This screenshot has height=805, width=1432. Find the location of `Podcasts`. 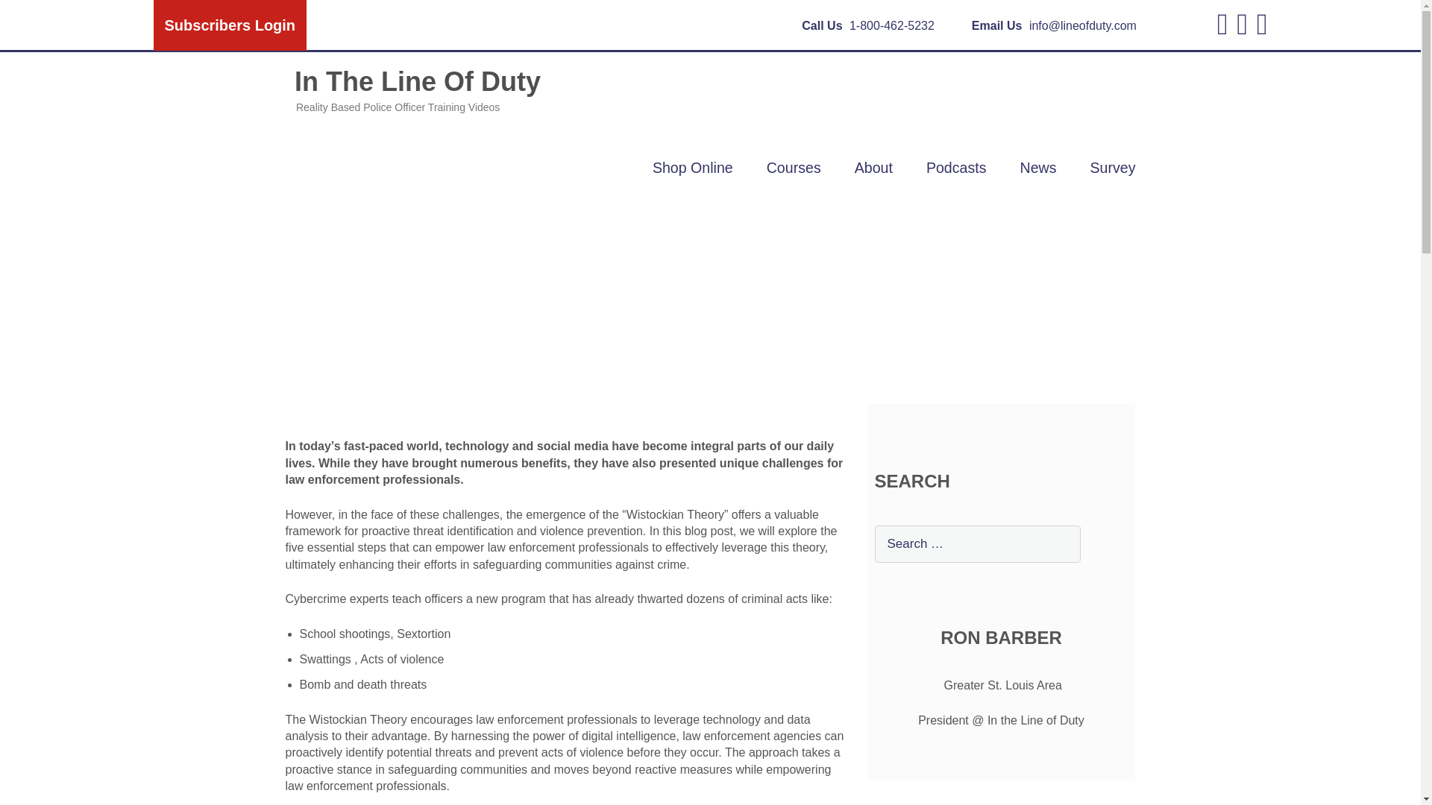

Podcasts is located at coordinates (956, 167).